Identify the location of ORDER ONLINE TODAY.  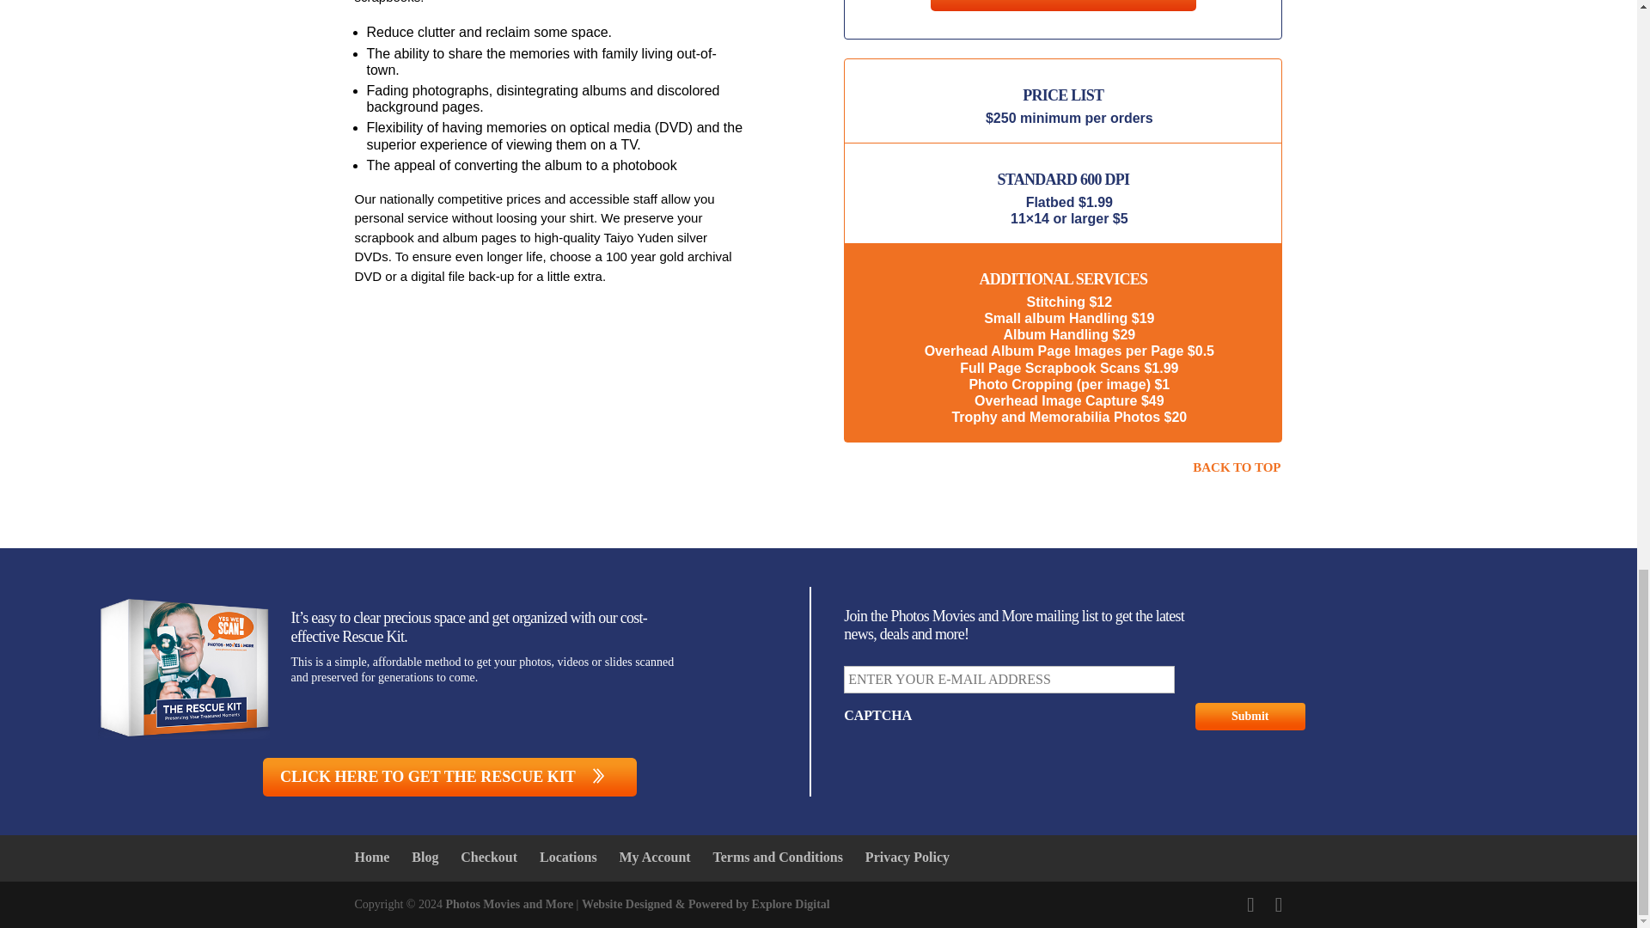
(1063, 5).